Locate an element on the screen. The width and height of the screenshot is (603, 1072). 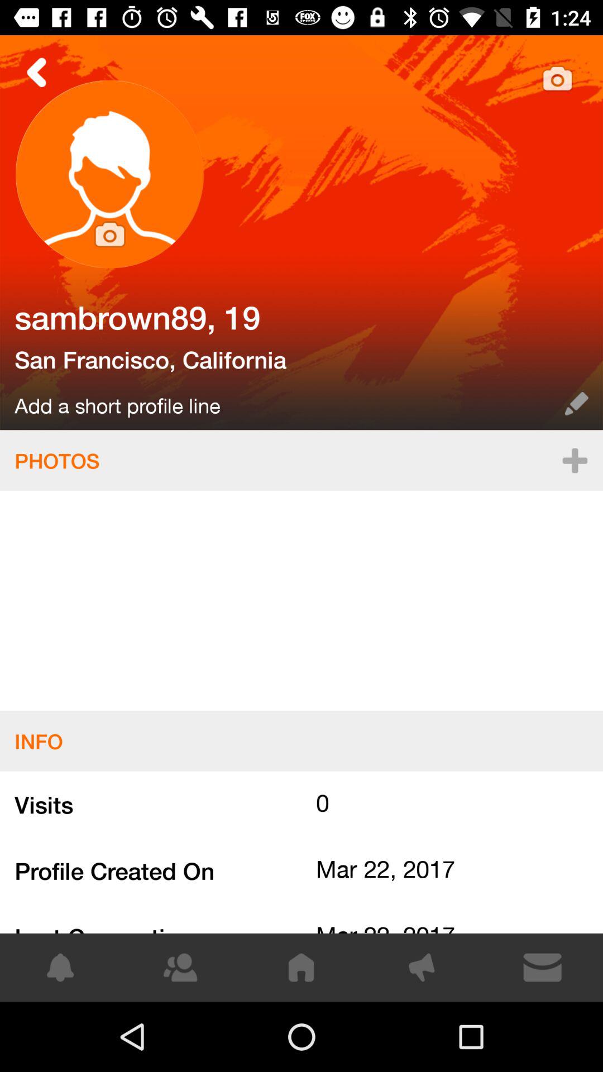
go back is located at coordinates (37, 73).